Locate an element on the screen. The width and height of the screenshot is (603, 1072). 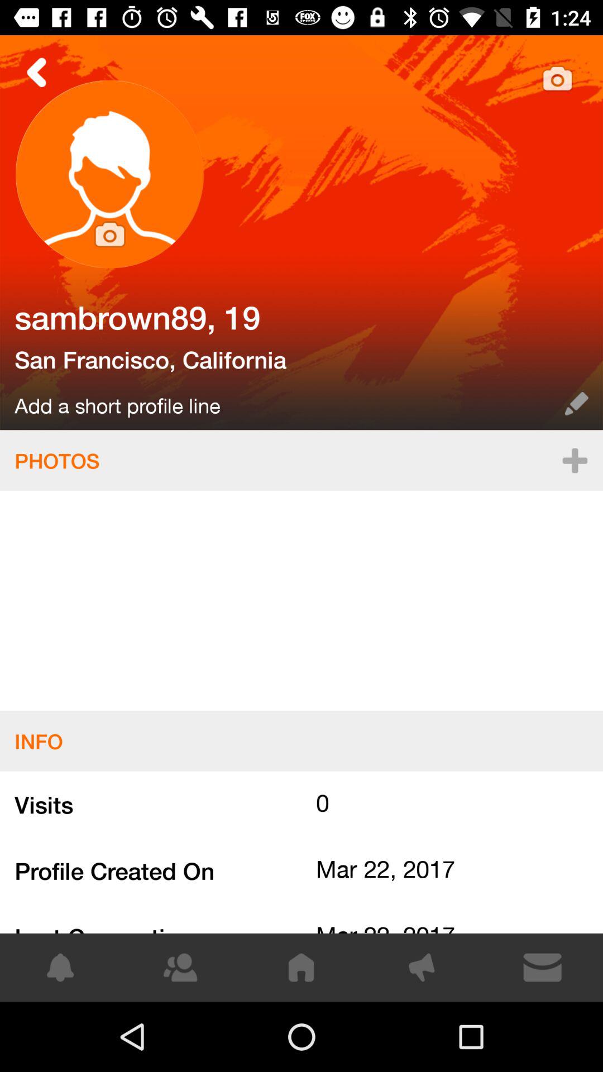
go back is located at coordinates (37, 73).